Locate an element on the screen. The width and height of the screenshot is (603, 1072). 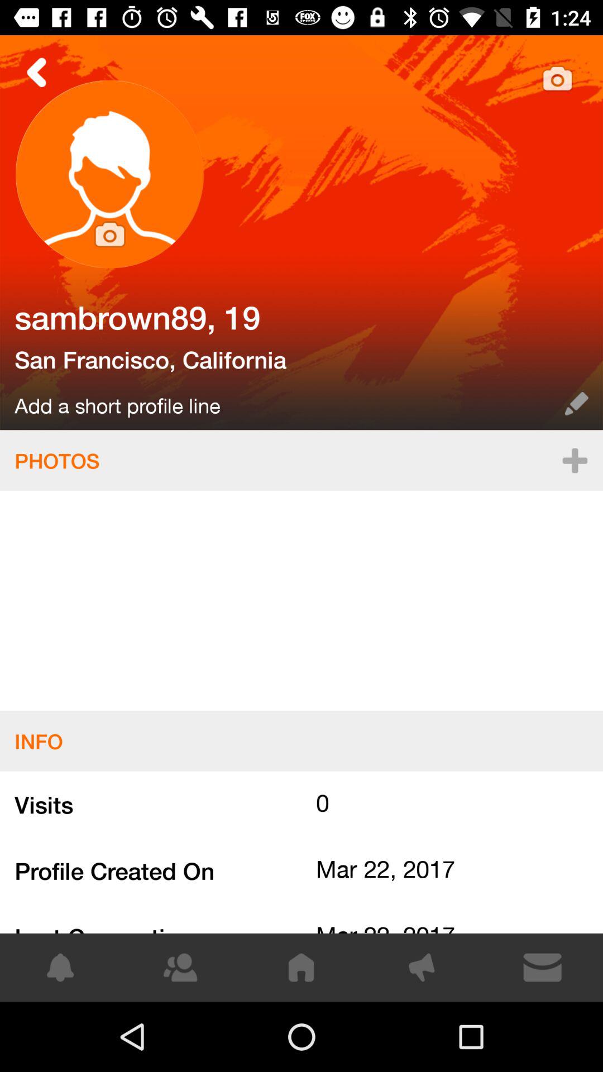
go back is located at coordinates (37, 73).